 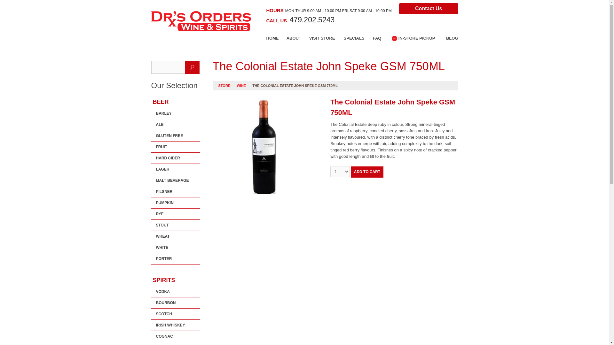 What do you see at coordinates (175, 180) in the screenshot?
I see `View all "MALT BEVERAGE" products` at bounding box center [175, 180].